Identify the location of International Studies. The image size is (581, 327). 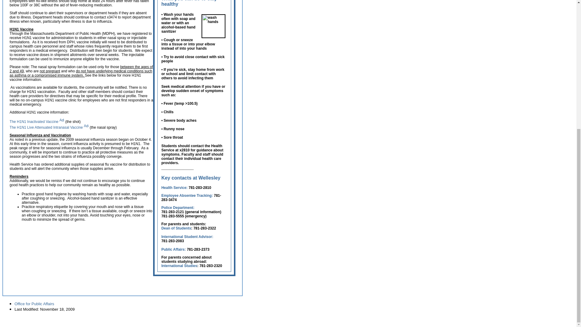
(179, 266).